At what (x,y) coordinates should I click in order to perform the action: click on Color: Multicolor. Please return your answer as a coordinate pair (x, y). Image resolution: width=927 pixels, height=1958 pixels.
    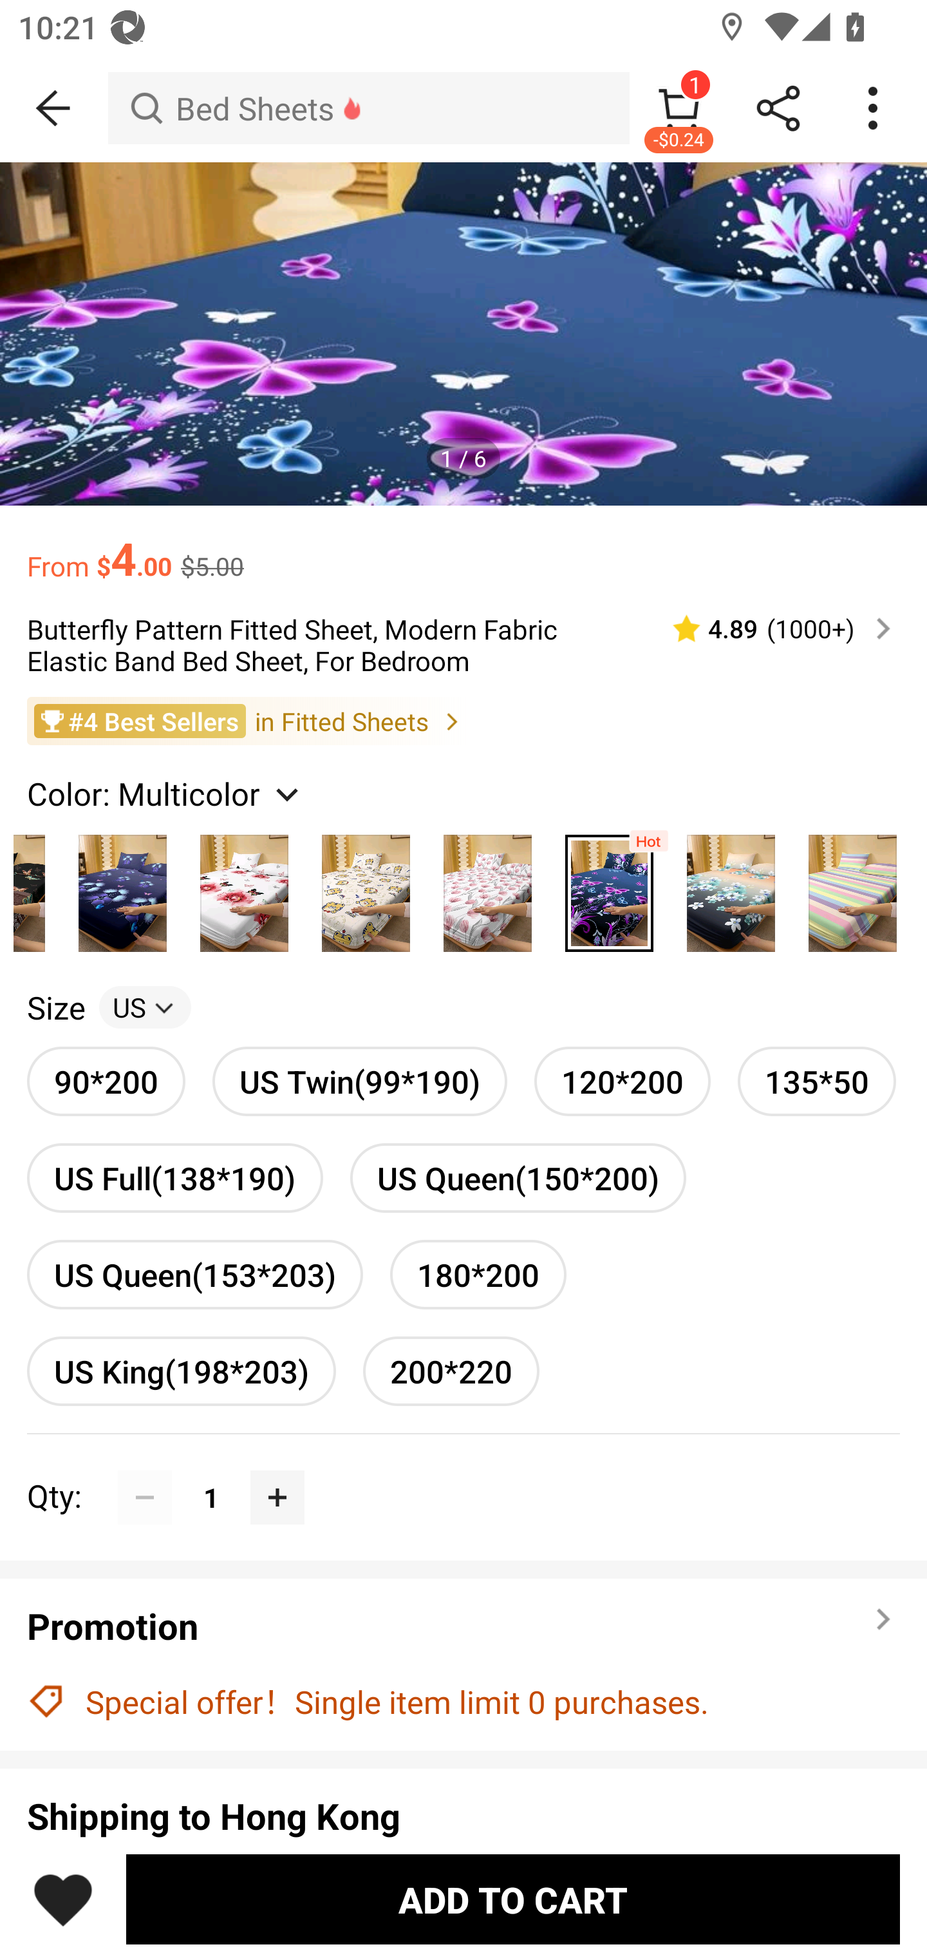
    Looking at the image, I should click on (165, 792).